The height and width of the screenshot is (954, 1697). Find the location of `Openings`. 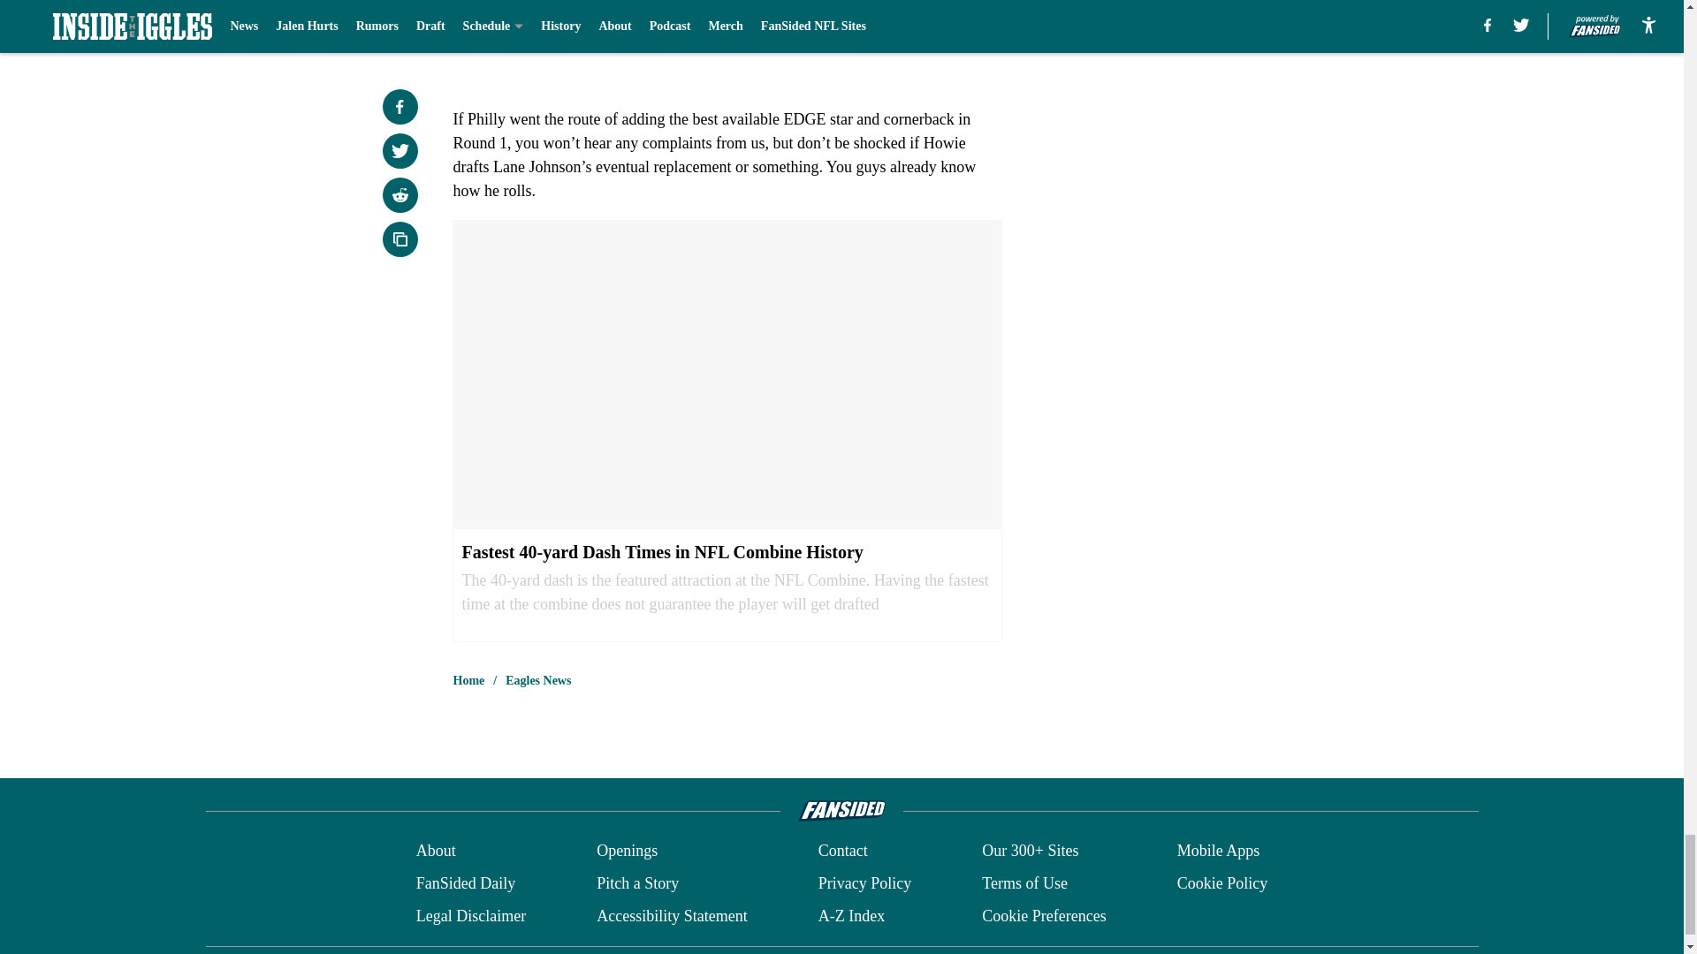

Openings is located at coordinates (628, 852).